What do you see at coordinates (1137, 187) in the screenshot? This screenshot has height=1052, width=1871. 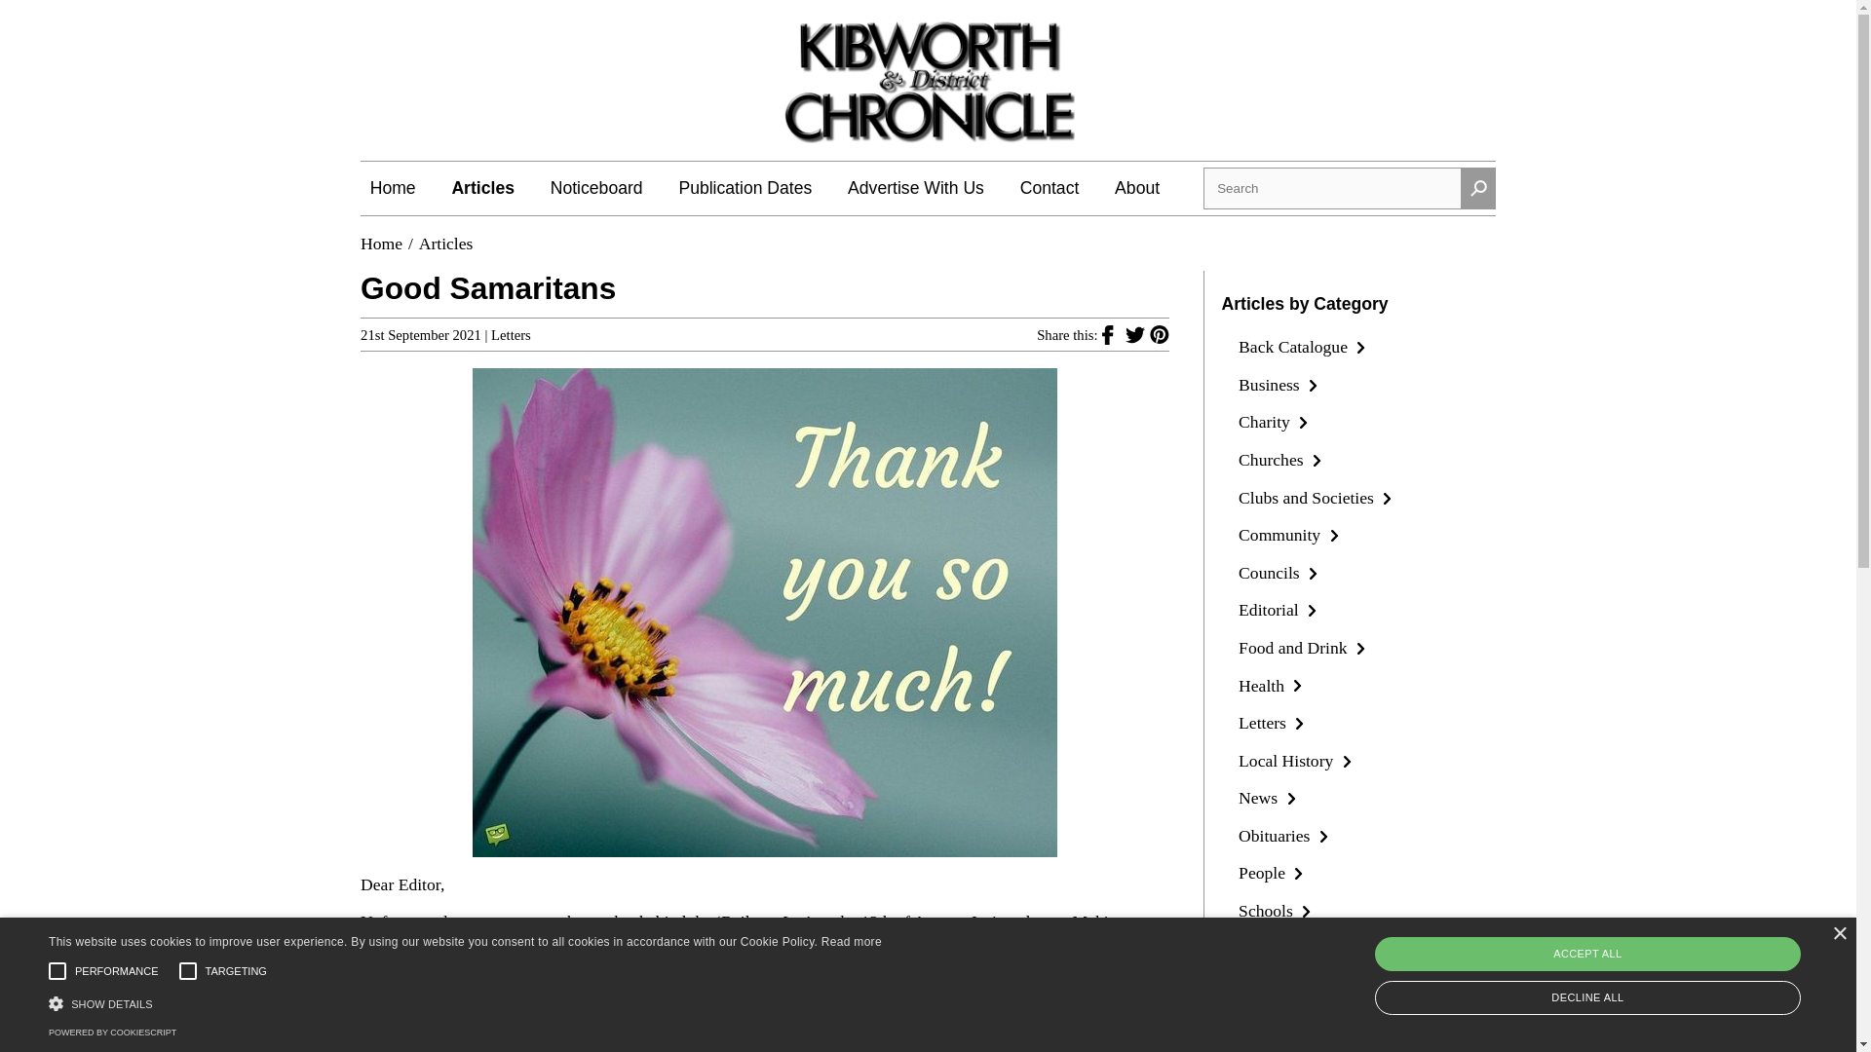 I see `About` at bounding box center [1137, 187].